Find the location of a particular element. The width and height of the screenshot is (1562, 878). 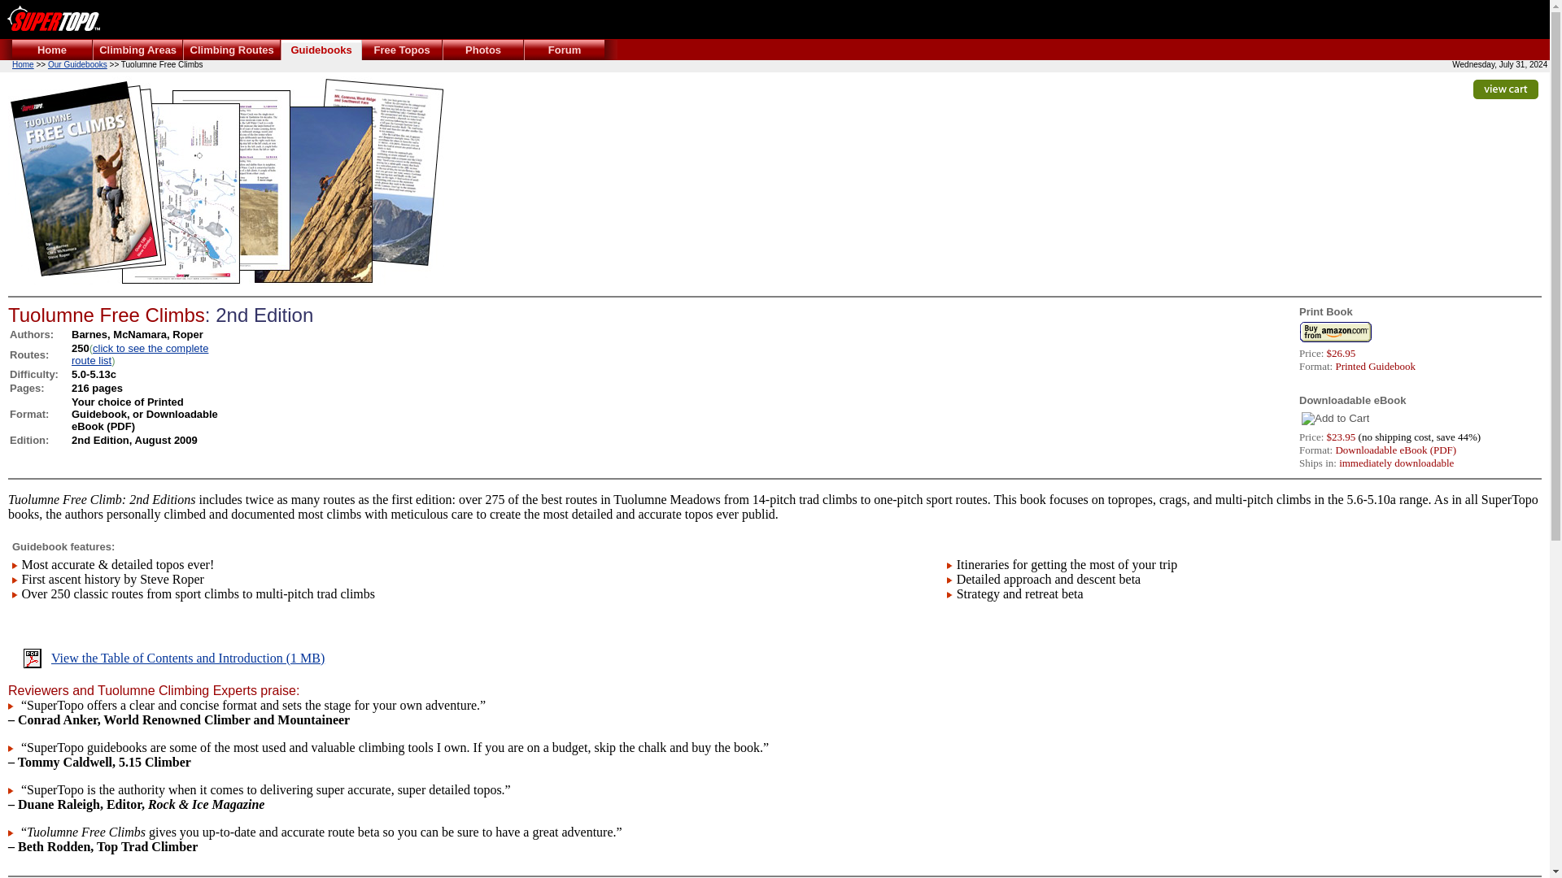

Home is located at coordinates (23, 65).